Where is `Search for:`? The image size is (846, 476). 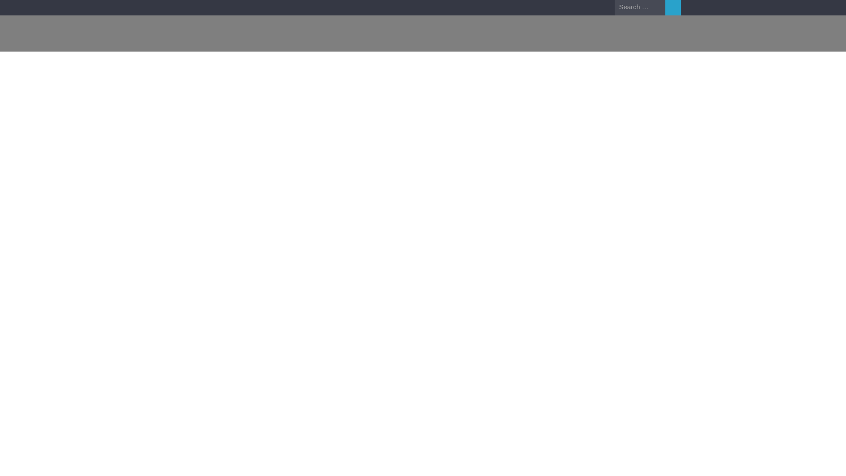 Search for: is located at coordinates (640, 7).